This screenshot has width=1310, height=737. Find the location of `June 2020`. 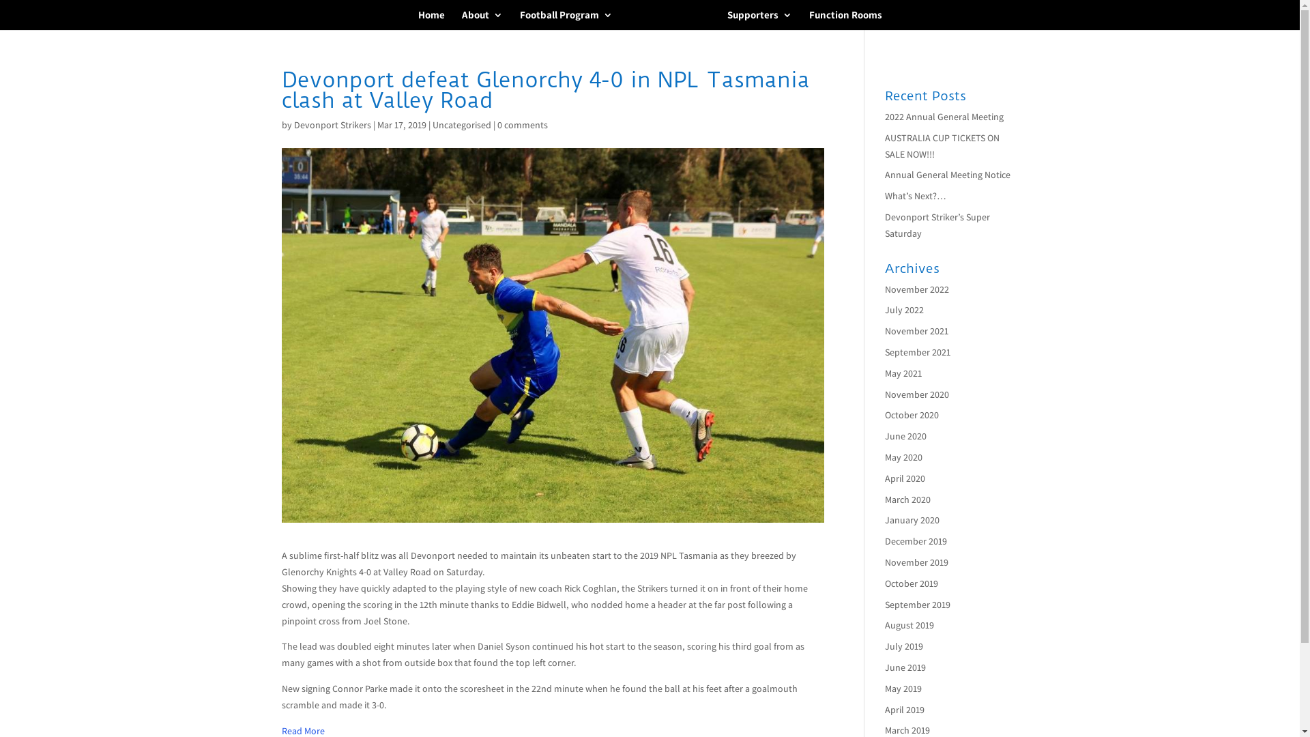

June 2020 is located at coordinates (906, 436).